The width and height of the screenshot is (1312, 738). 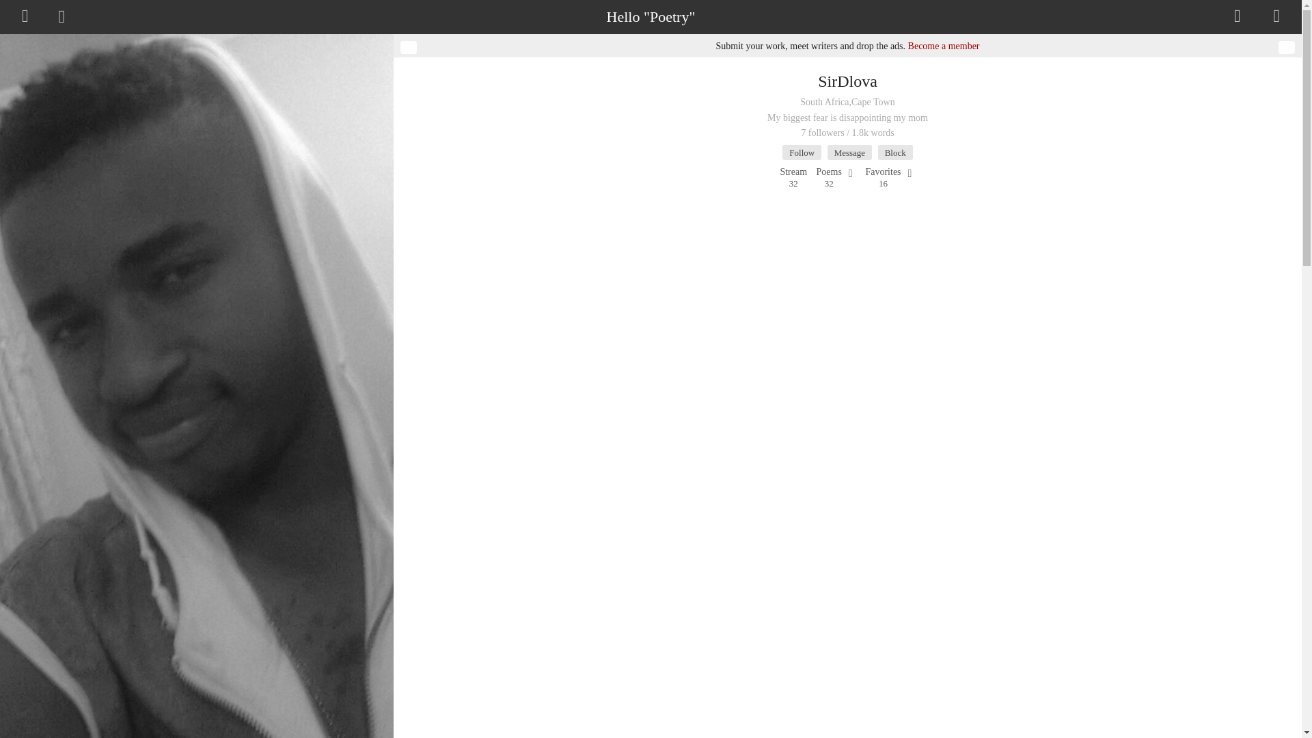 I want to click on SirDlova, so click(x=829, y=172).